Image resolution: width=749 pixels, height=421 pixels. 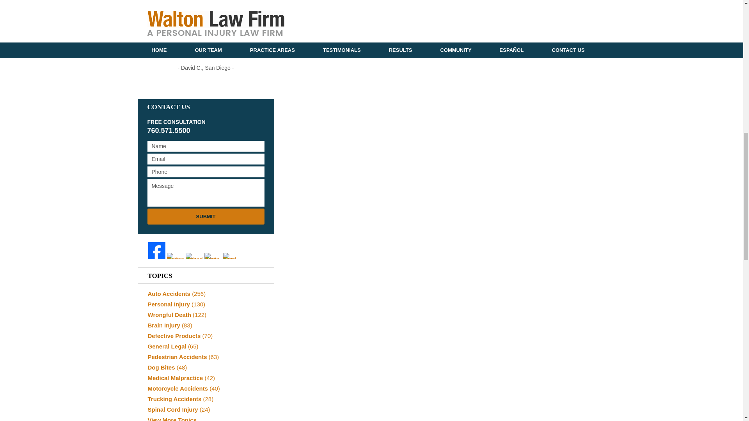 I want to click on Twitter, so click(x=176, y=256).